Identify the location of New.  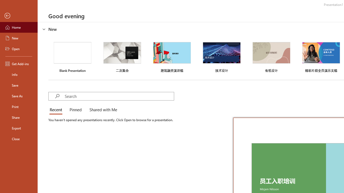
(19, 38).